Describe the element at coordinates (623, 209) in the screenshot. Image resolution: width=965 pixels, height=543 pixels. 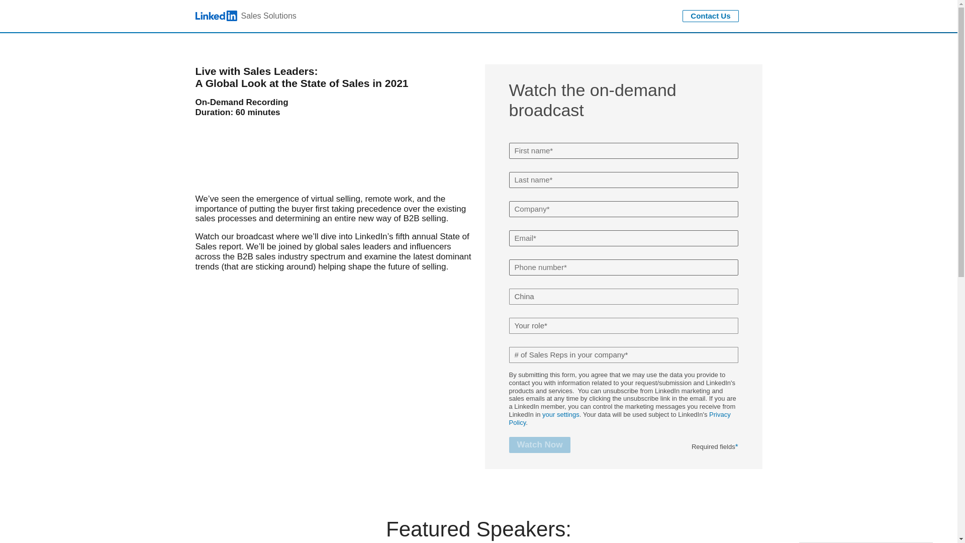
I see `Company is a required field.` at that location.